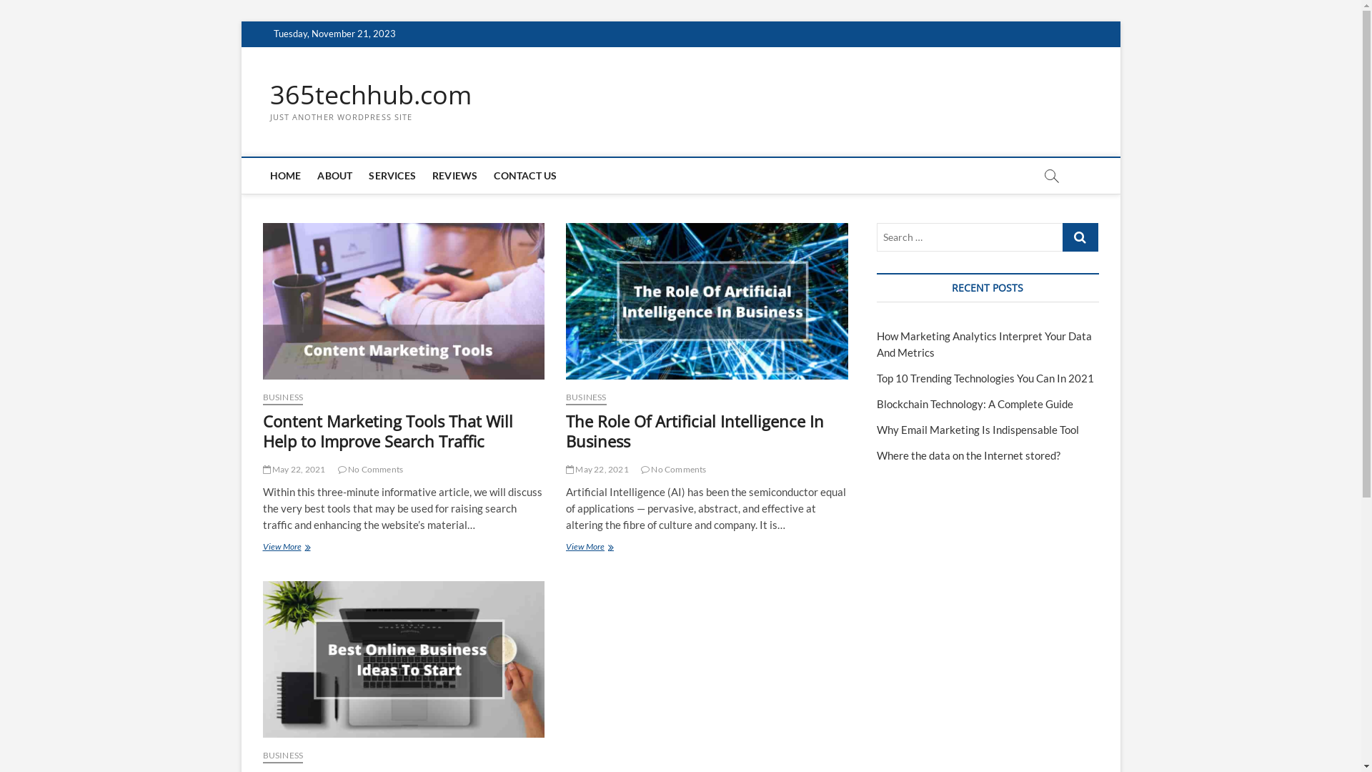  I want to click on Where the data on the Internet stored?, so click(968, 455).